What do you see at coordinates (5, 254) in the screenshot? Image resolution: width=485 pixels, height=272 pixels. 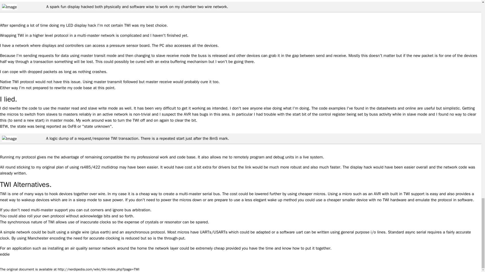 I see `eddie's page.` at bounding box center [5, 254].